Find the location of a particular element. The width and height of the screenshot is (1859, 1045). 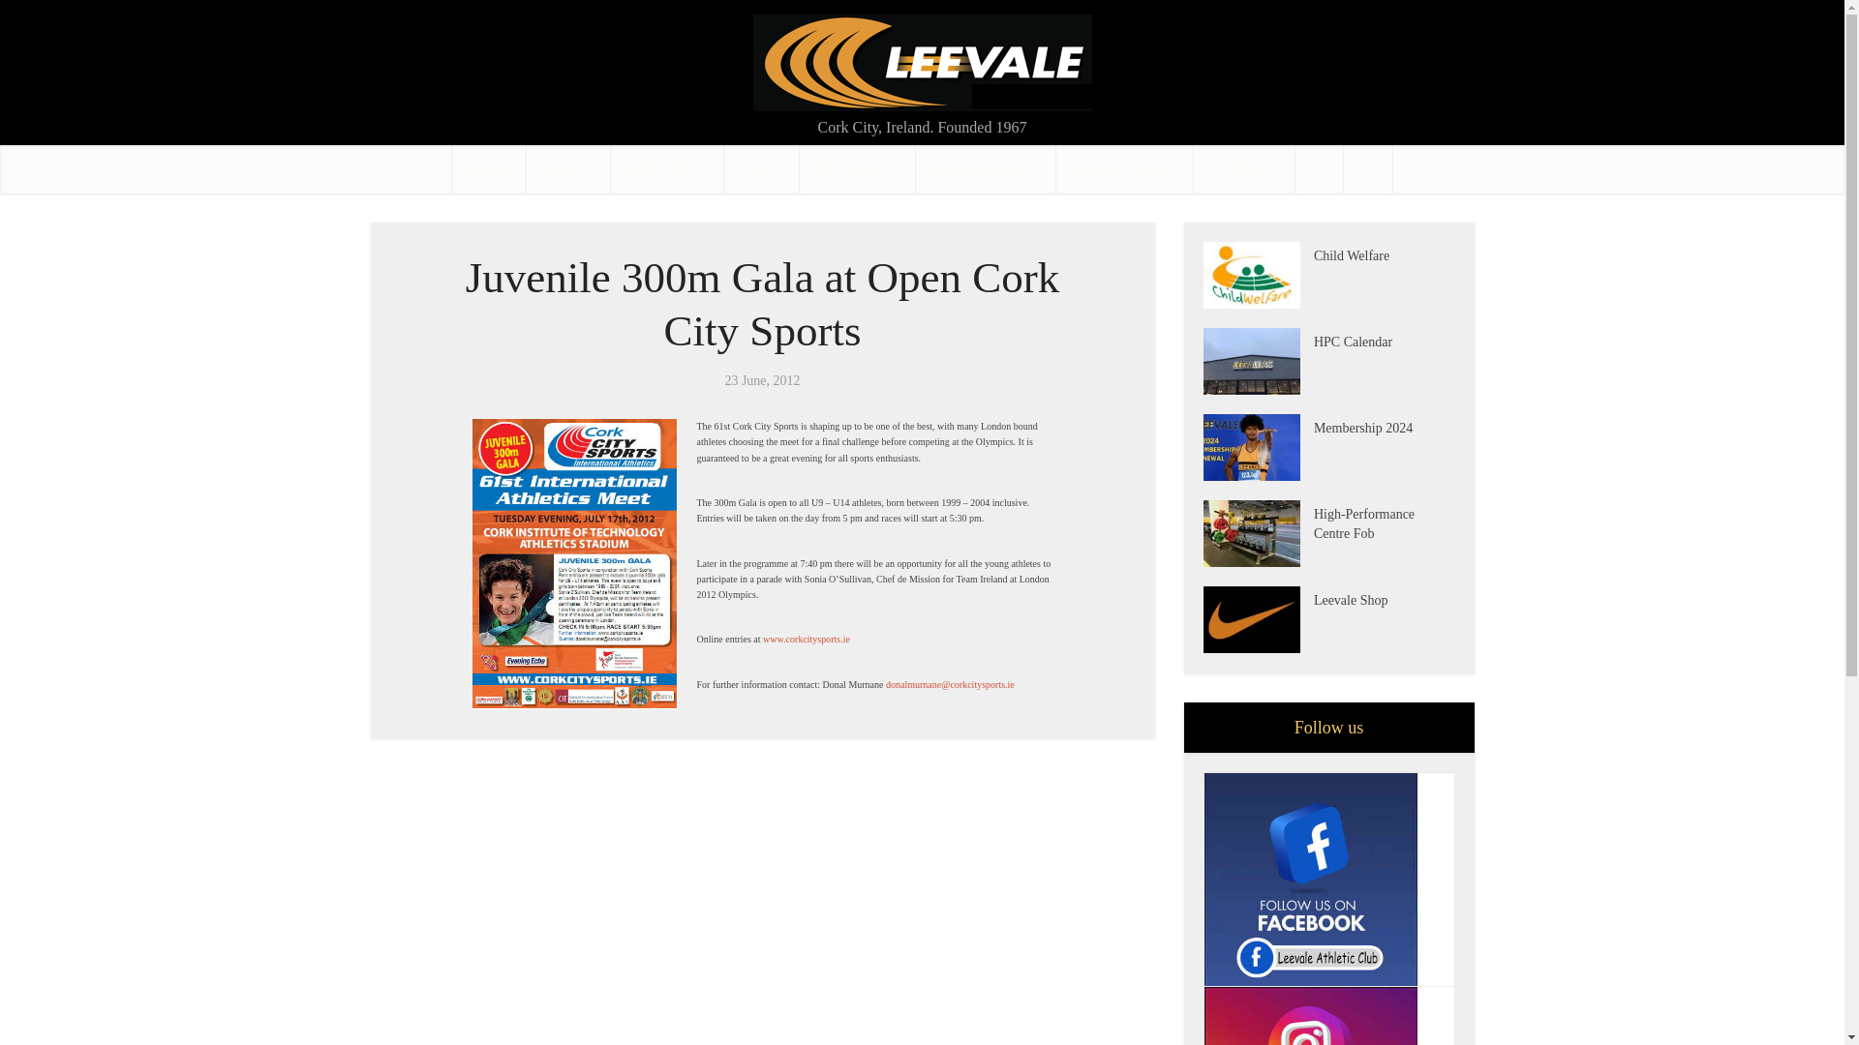

INFO is located at coordinates (761, 168).